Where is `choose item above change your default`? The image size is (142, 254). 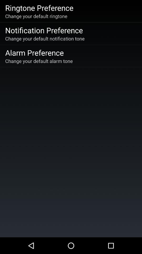 choose item above change your default is located at coordinates (39, 8).